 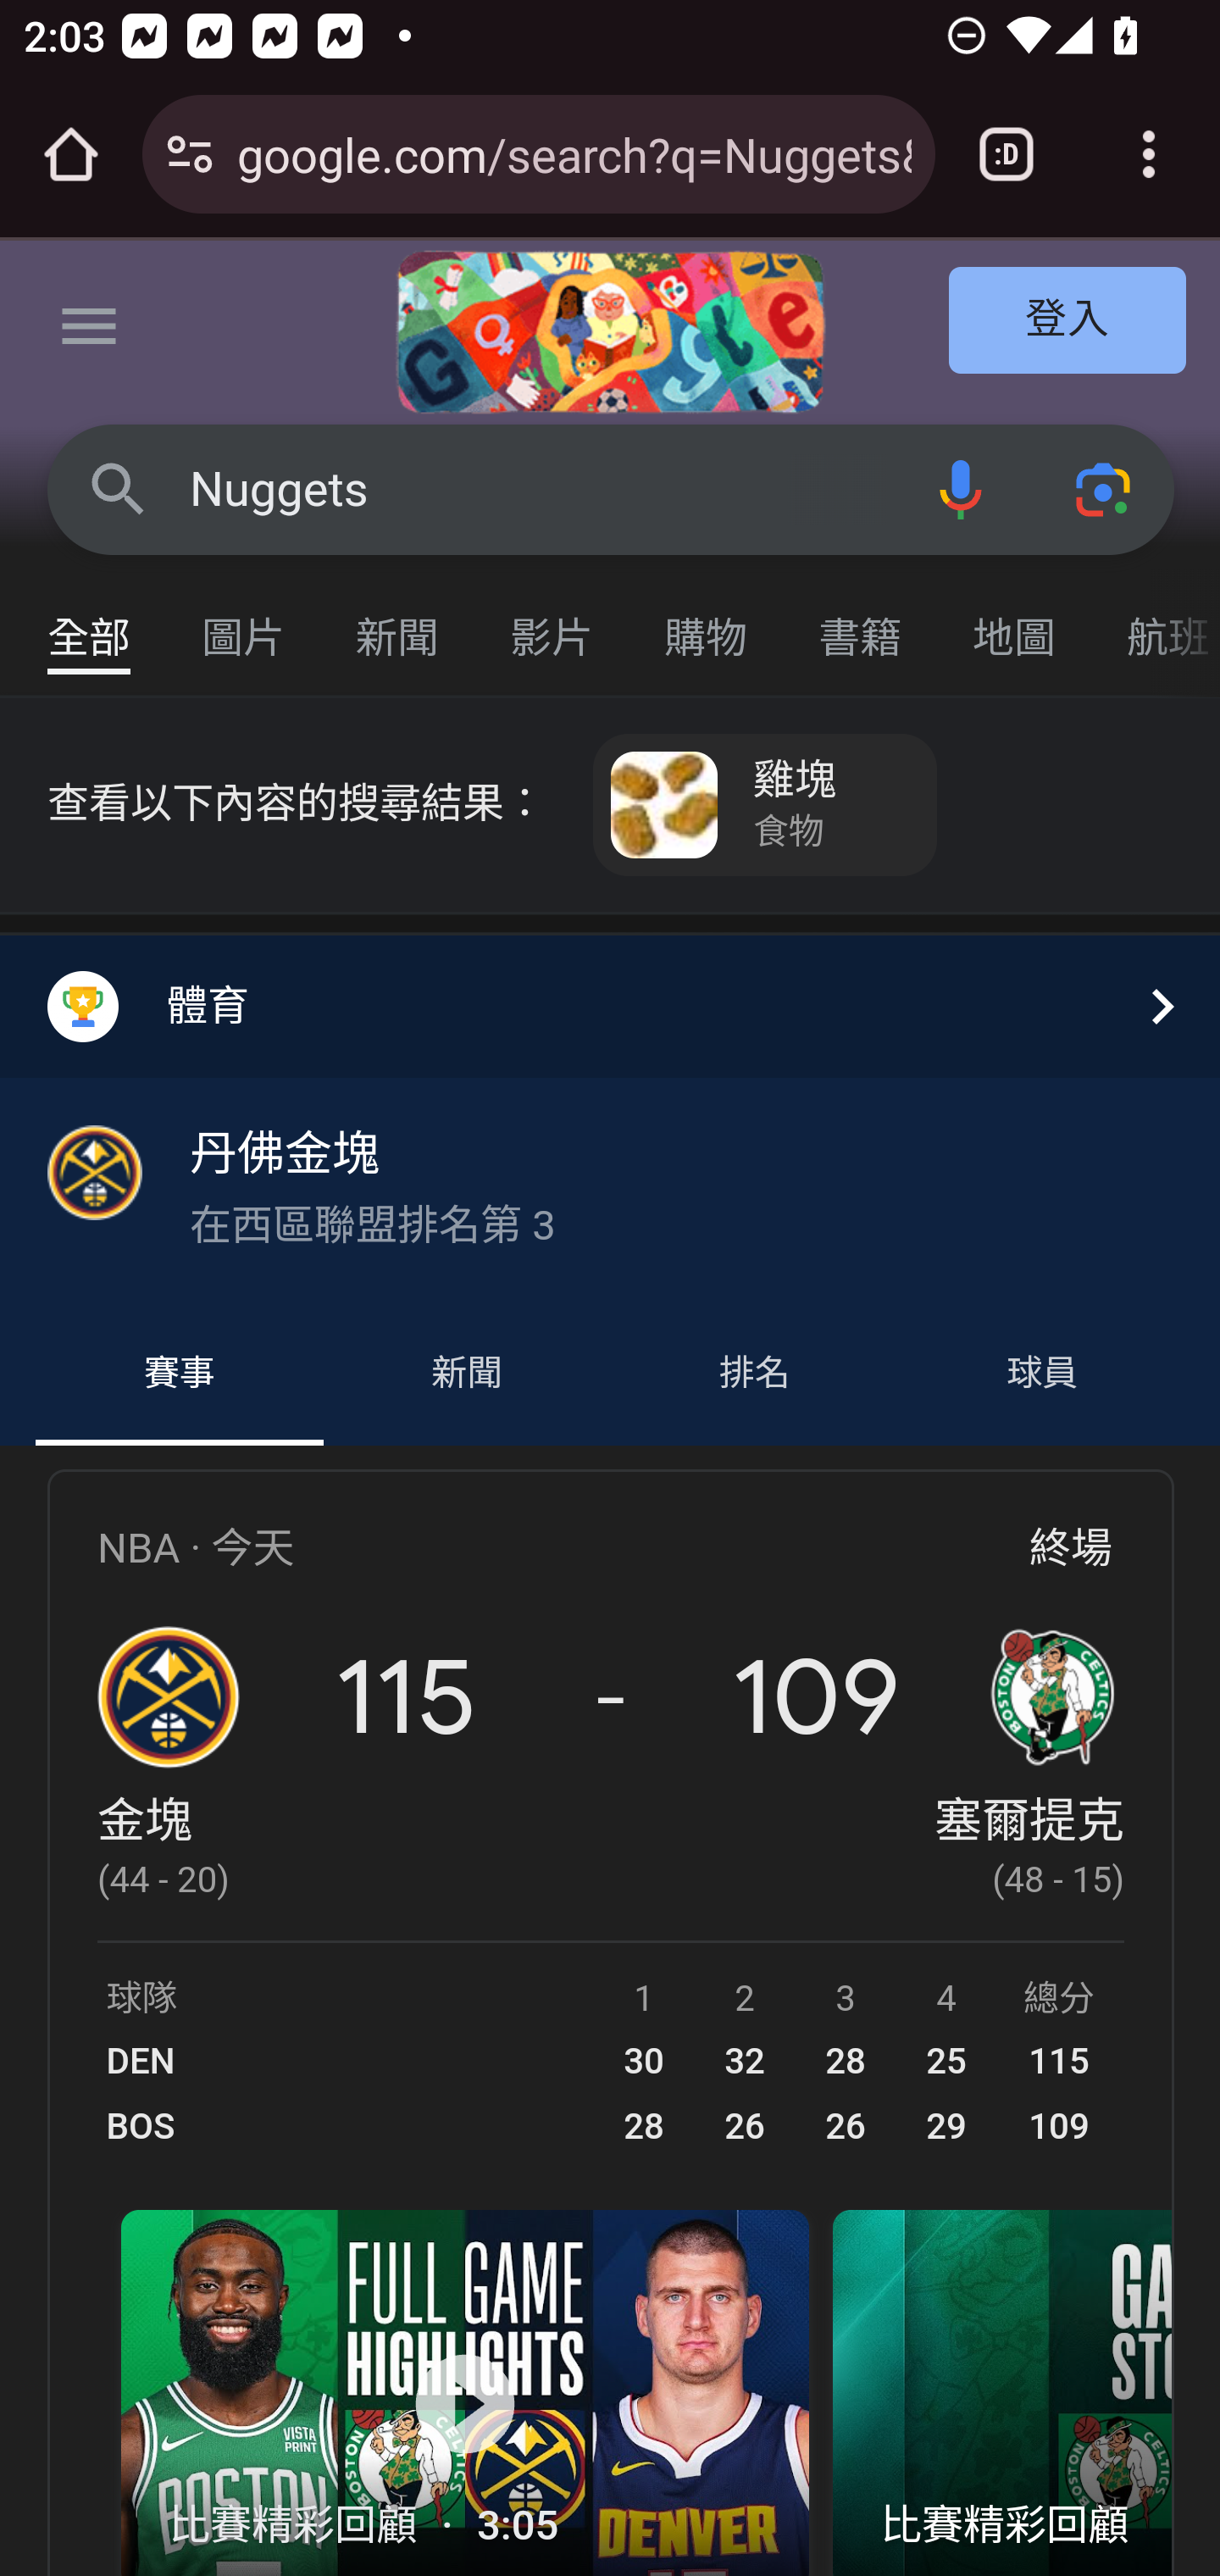 What do you see at coordinates (1068, 322) in the screenshot?
I see `登入` at bounding box center [1068, 322].